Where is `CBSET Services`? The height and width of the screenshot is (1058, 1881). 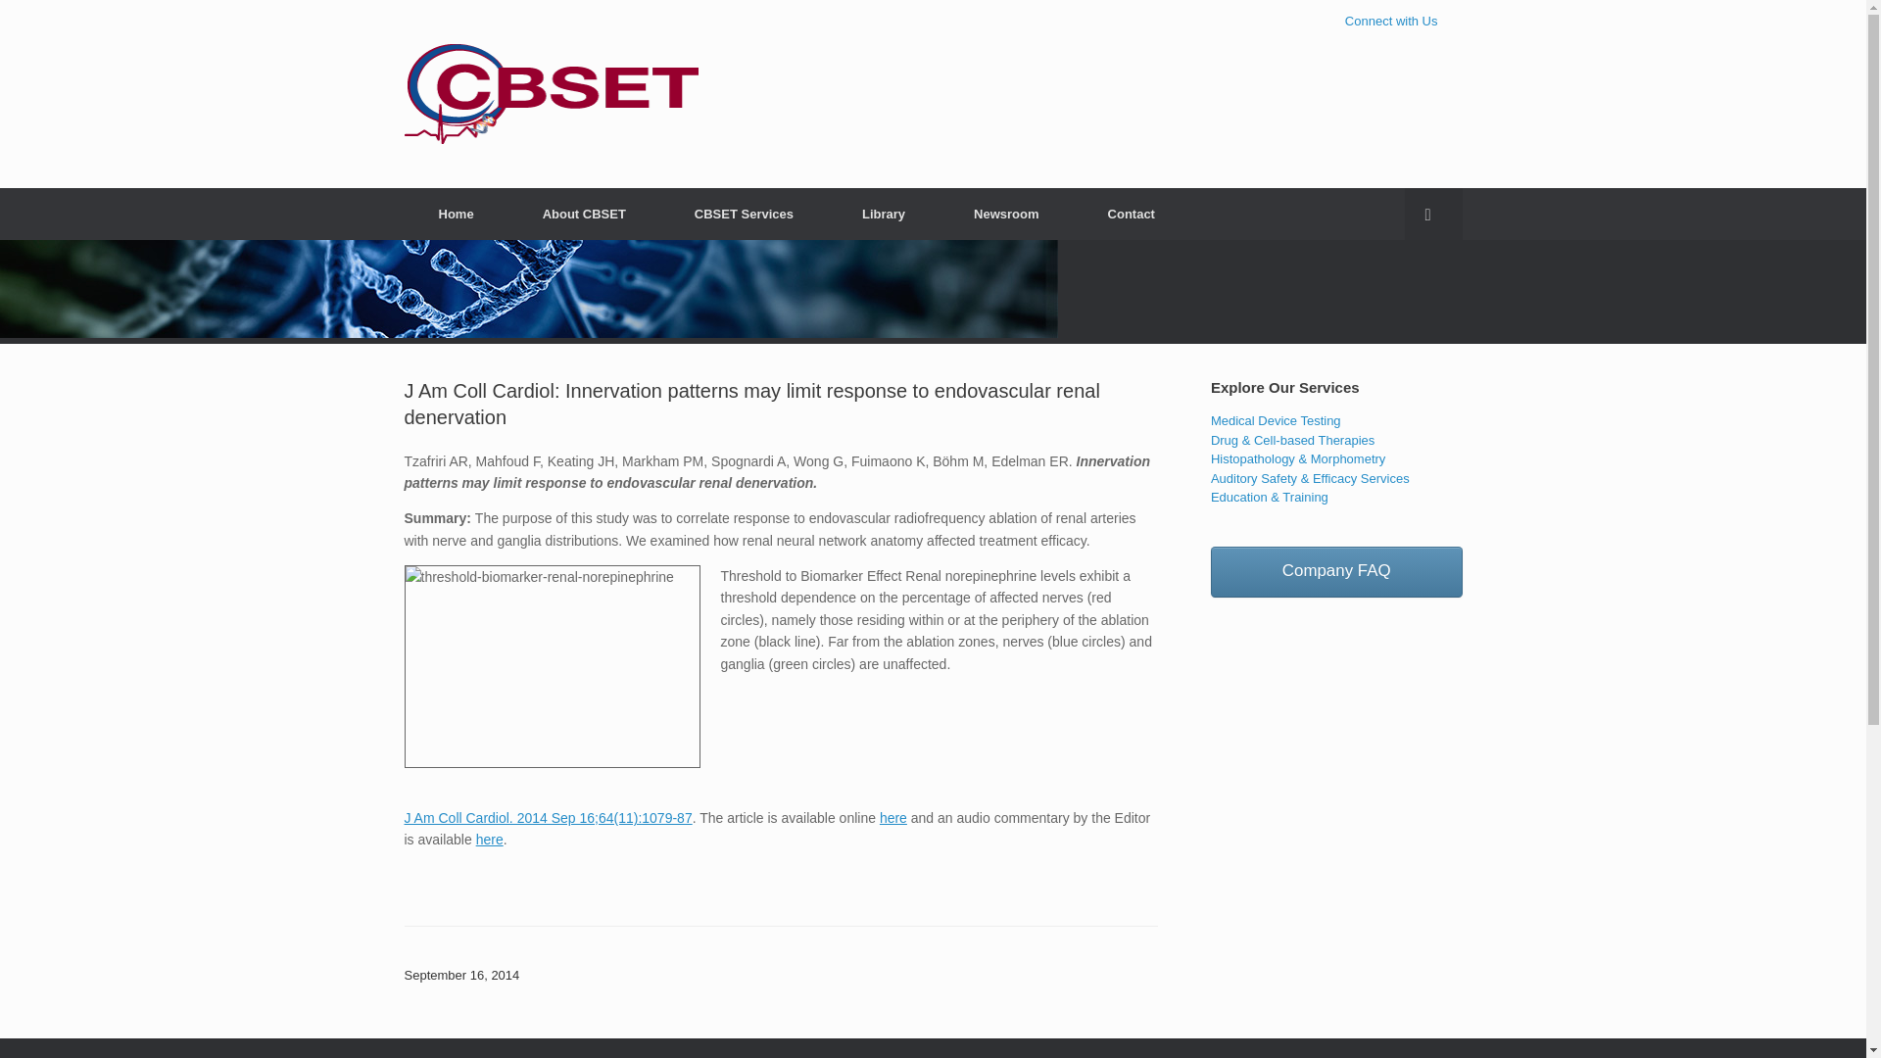
CBSET Services is located at coordinates (743, 214).